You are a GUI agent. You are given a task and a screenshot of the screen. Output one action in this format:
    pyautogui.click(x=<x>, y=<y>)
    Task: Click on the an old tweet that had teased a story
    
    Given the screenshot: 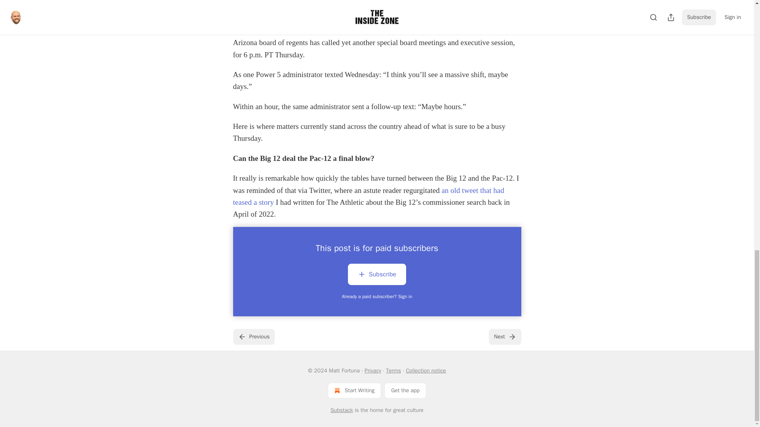 What is the action you would take?
    pyautogui.click(x=368, y=196)
    